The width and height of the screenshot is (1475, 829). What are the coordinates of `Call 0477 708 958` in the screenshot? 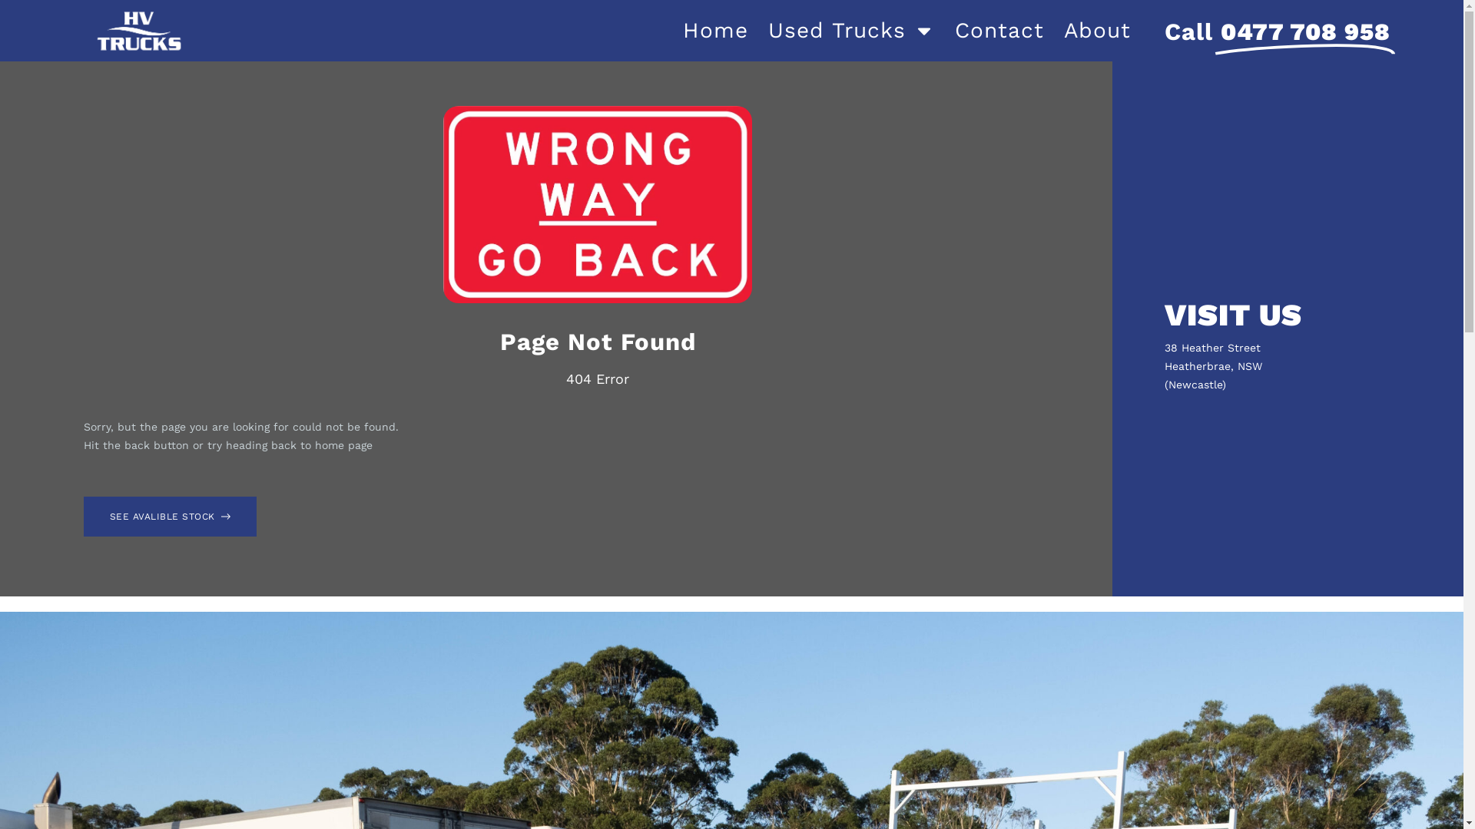 It's located at (1278, 31).